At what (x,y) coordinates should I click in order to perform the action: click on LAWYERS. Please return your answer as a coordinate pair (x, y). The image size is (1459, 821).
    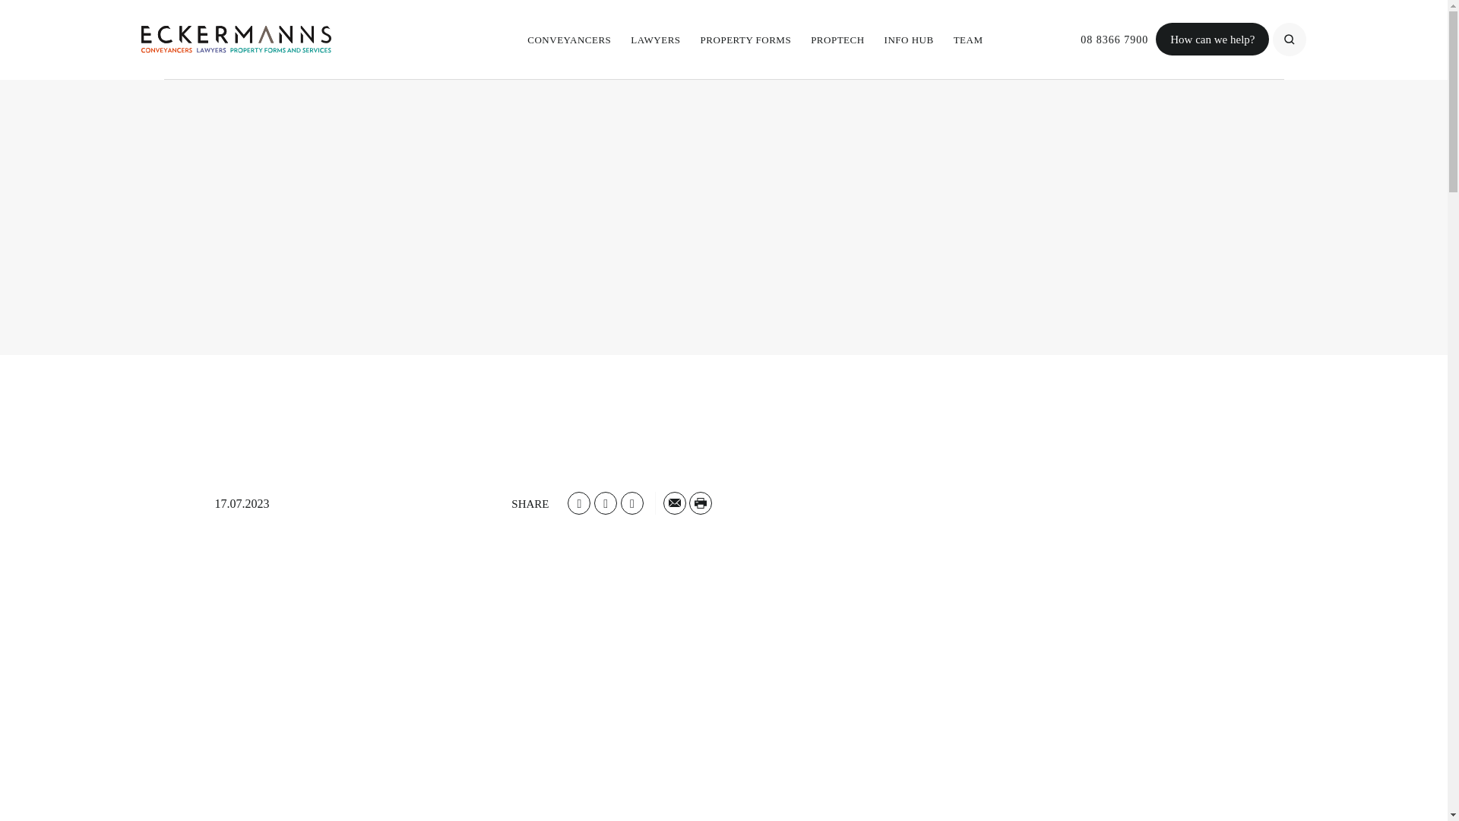
    Looking at the image, I should click on (655, 40).